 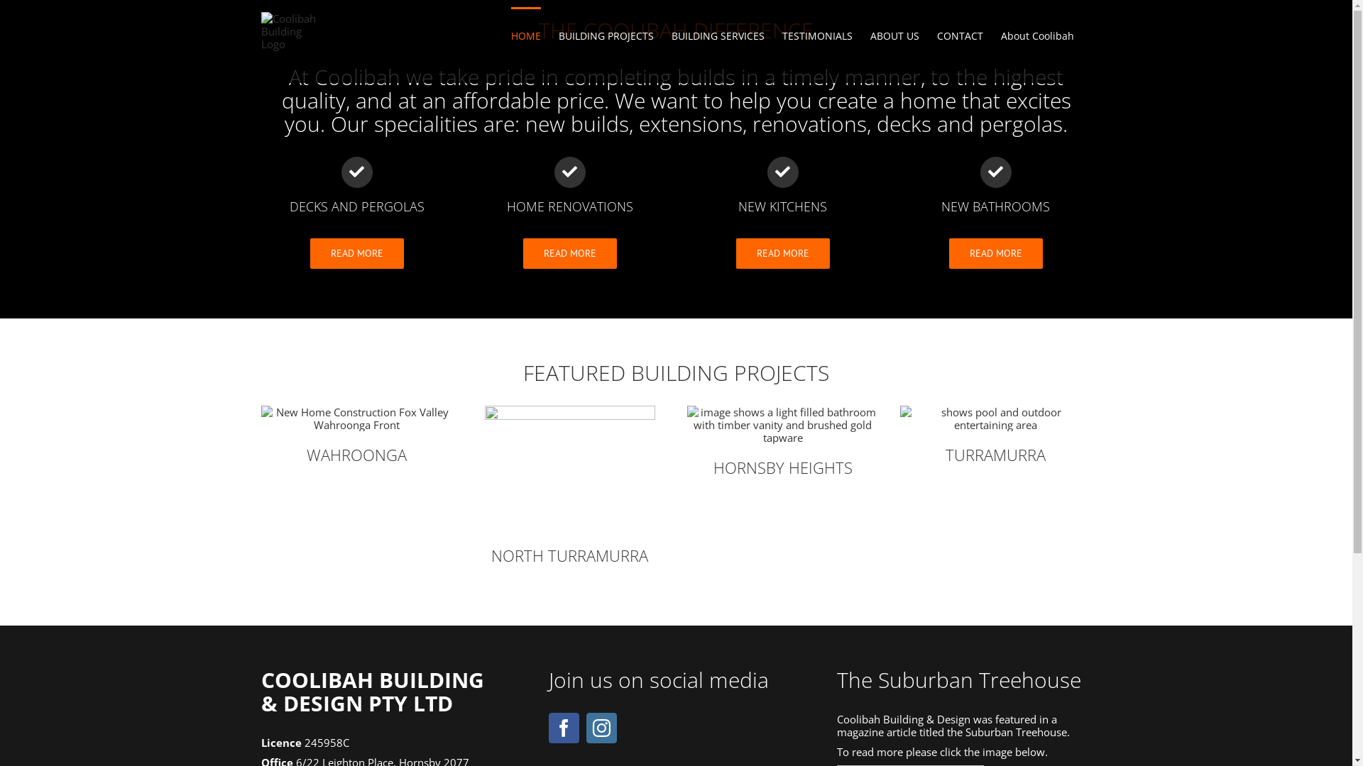 I want to click on BUILDING PROJECTS, so click(x=606, y=35).